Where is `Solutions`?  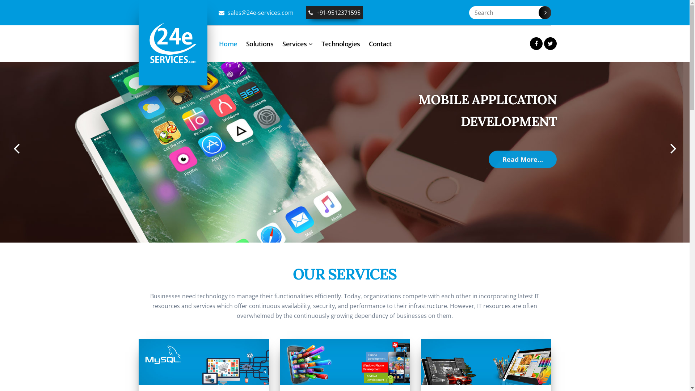
Solutions is located at coordinates (260, 44).